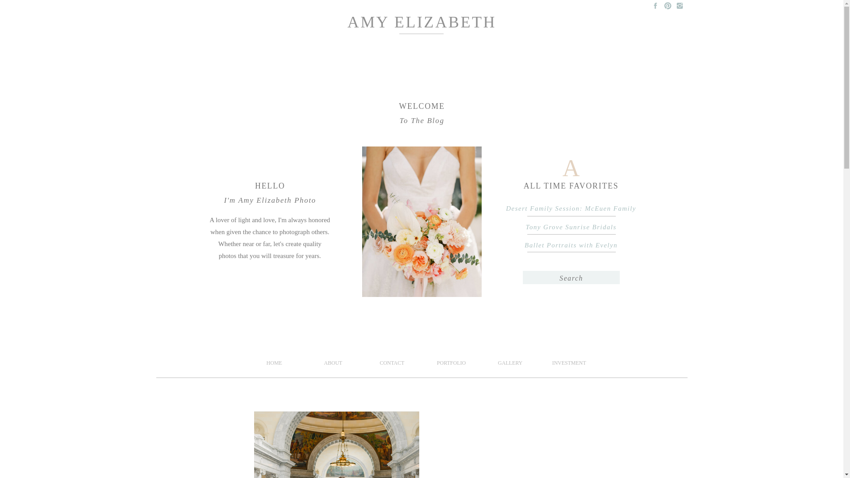  What do you see at coordinates (451, 366) in the screenshot?
I see `PORTFOLIO` at bounding box center [451, 366].